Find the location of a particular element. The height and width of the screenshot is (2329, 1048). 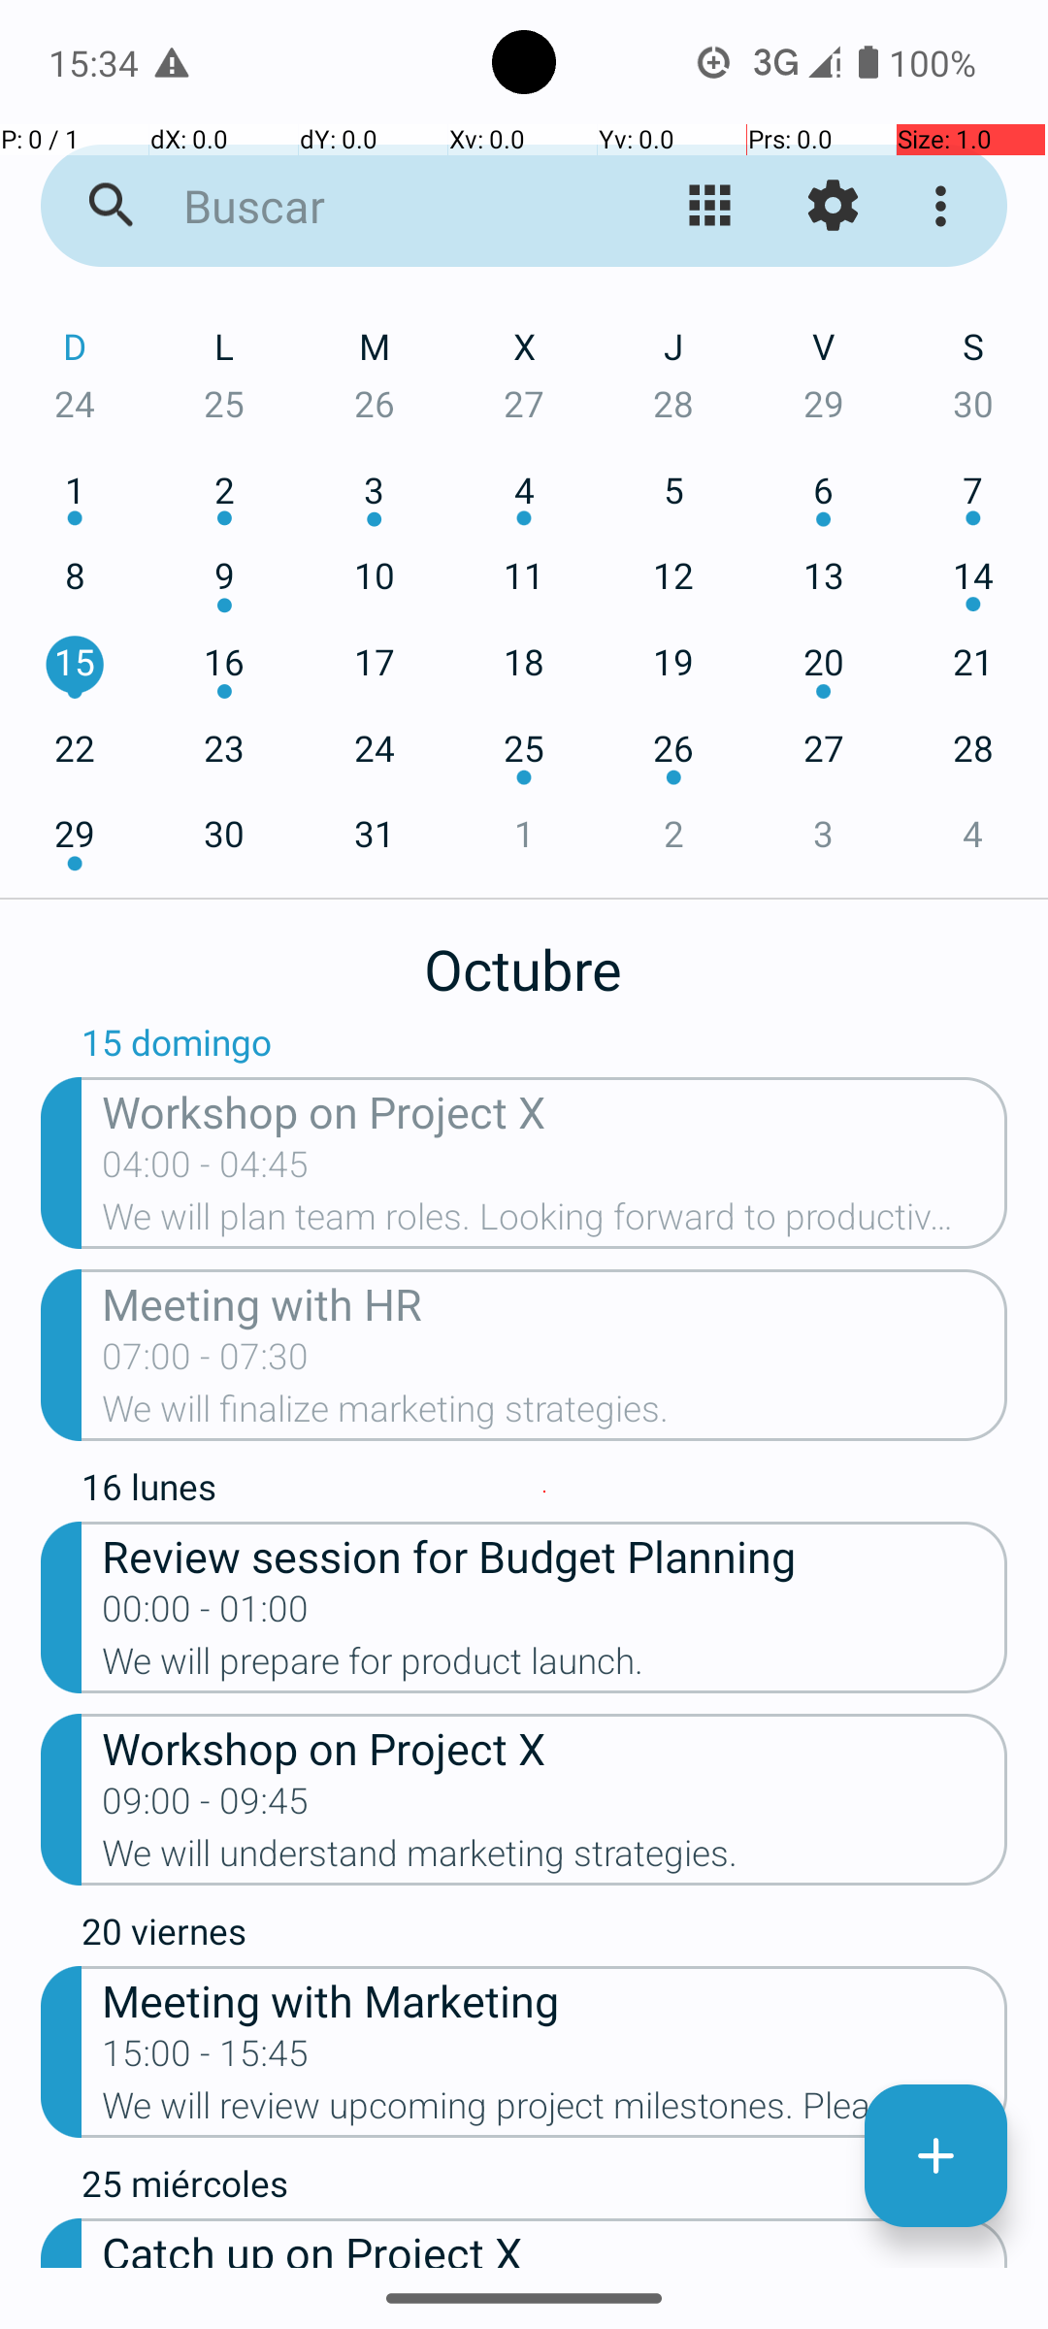

00:00 - 01:00 is located at coordinates (206, 1615).